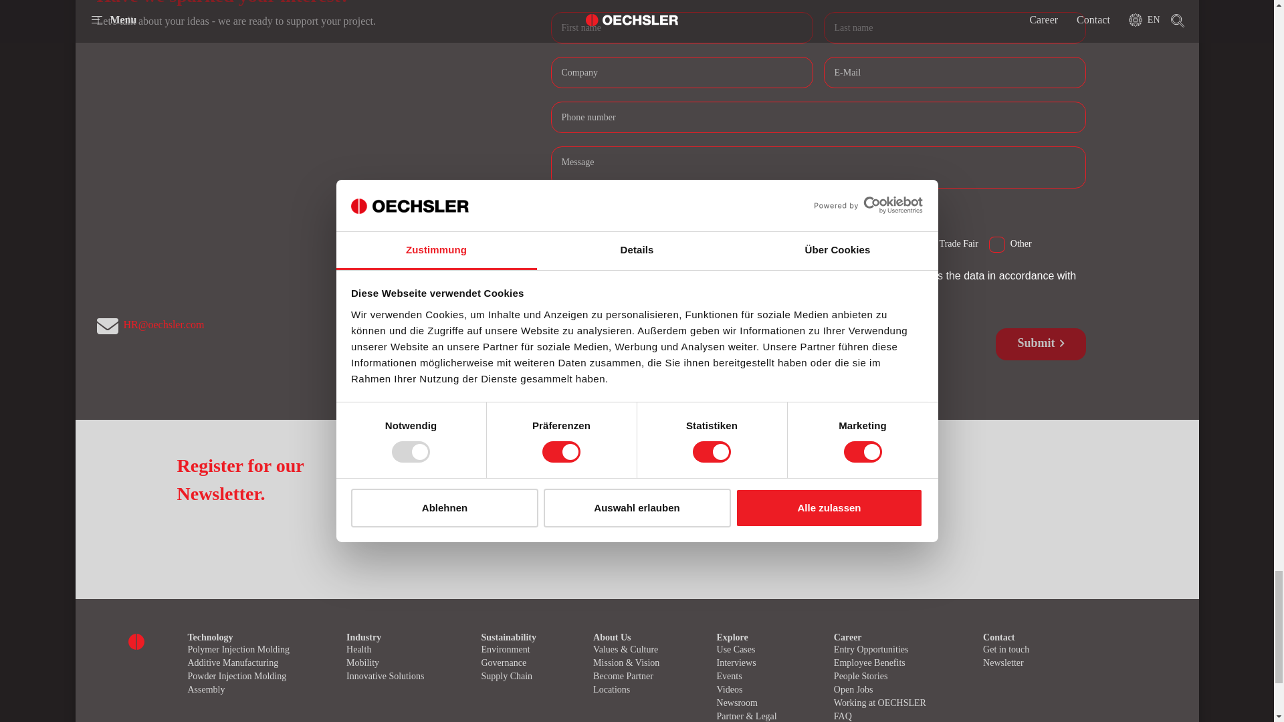 Image resolution: width=1284 pixels, height=722 pixels. Describe the element at coordinates (996, 241) in the screenshot. I see `Other` at that location.